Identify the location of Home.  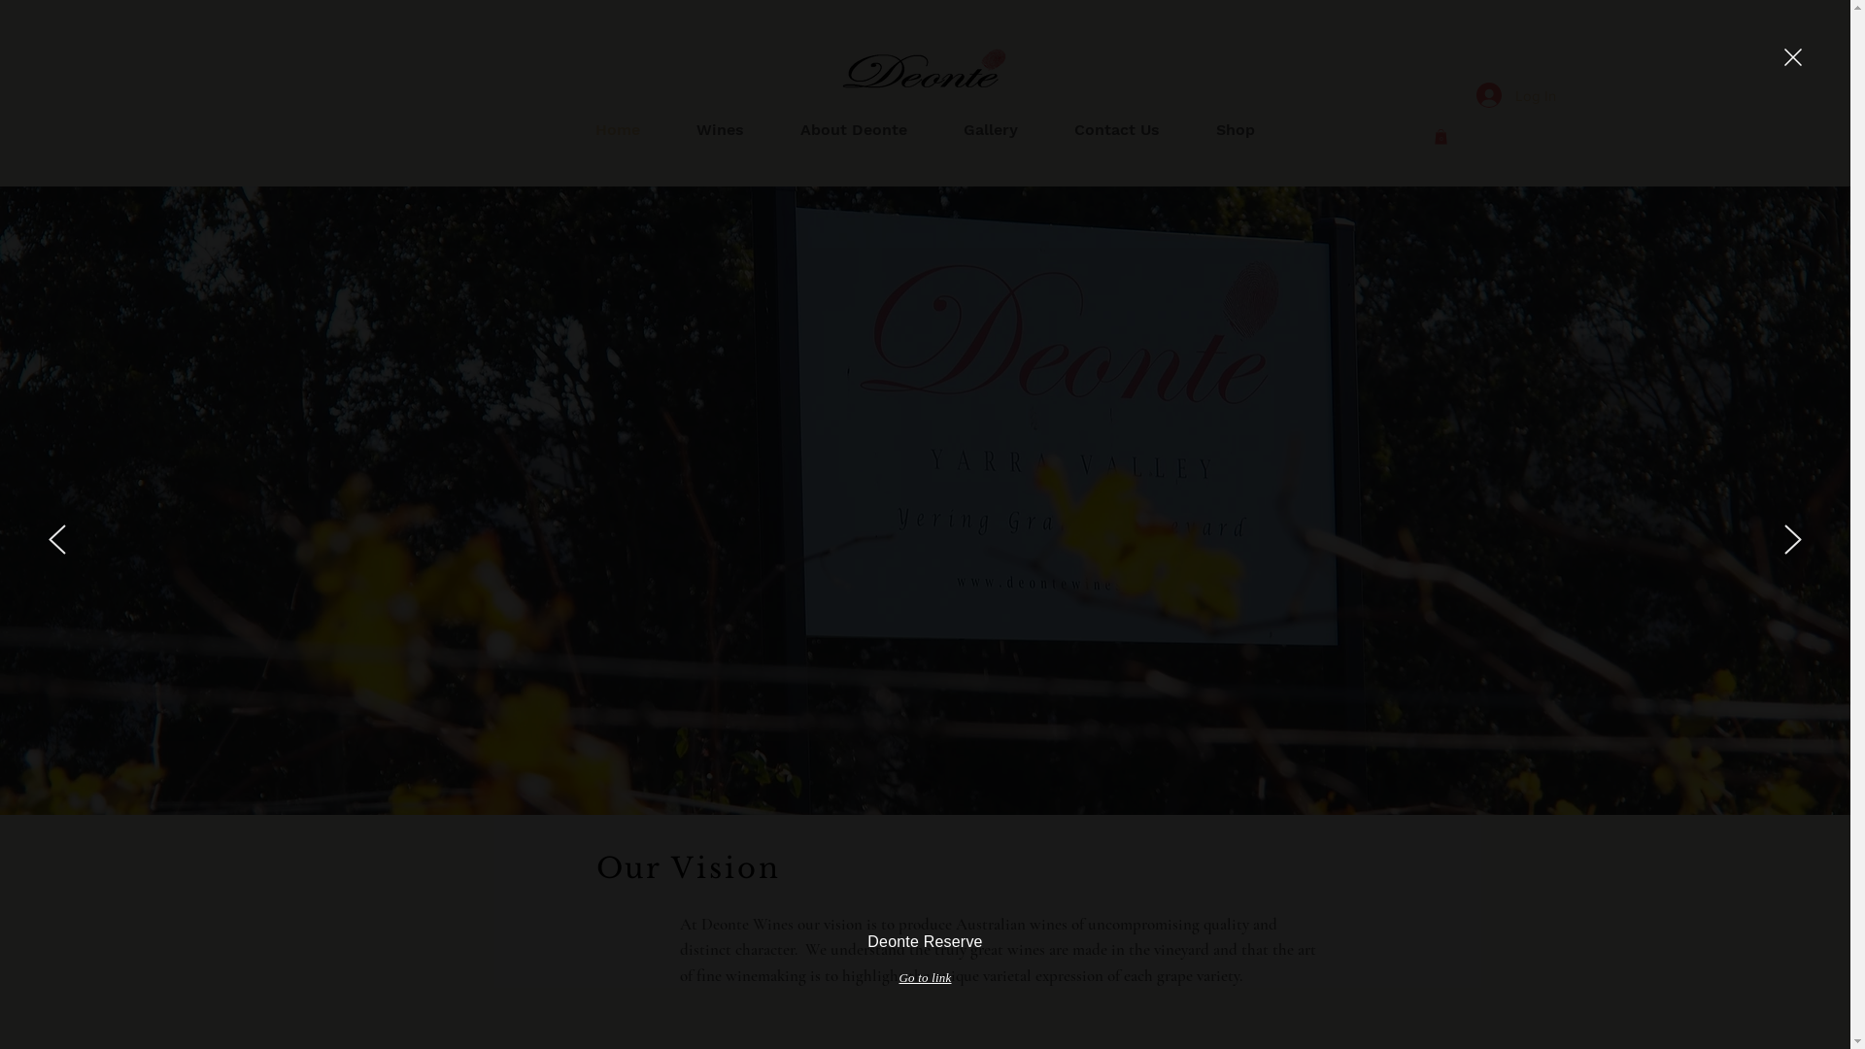
(618, 130).